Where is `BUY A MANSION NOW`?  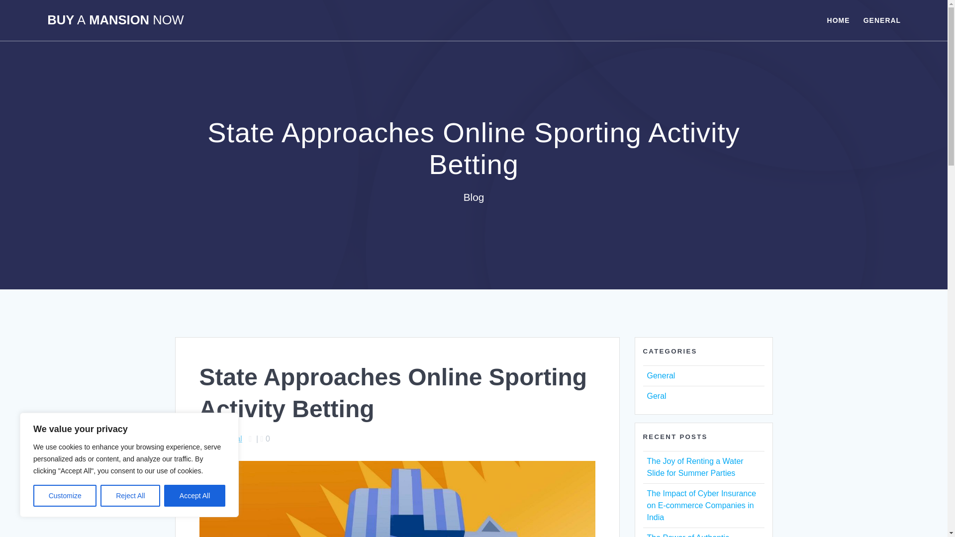 BUY A MANSION NOW is located at coordinates (115, 20).